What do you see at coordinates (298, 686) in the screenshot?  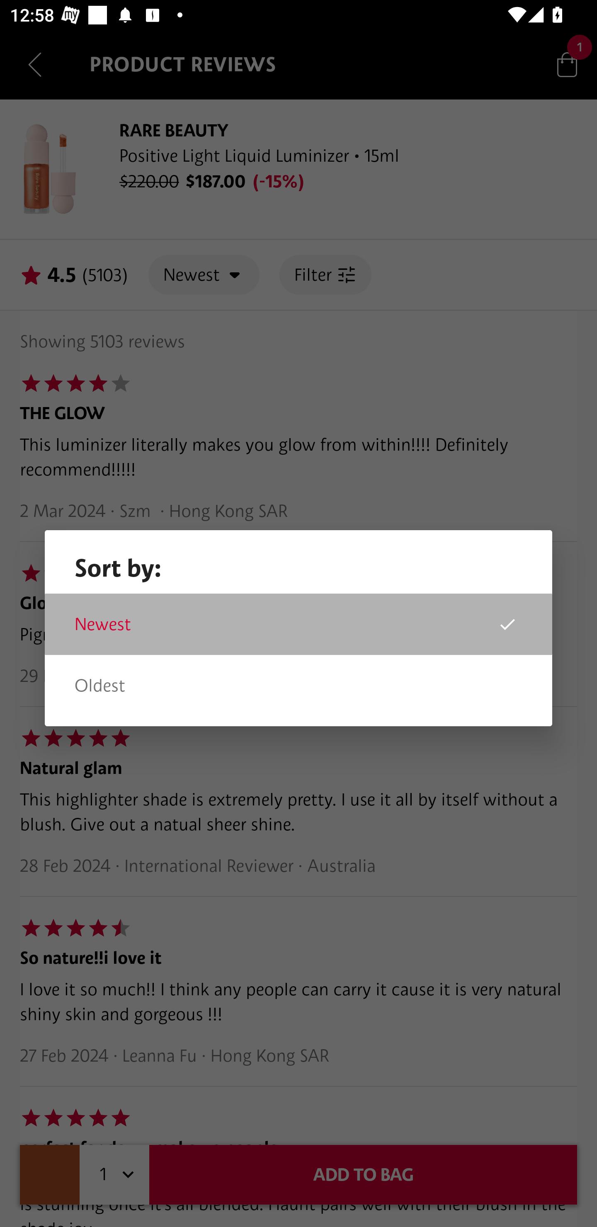 I see `Oldest` at bounding box center [298, 686].